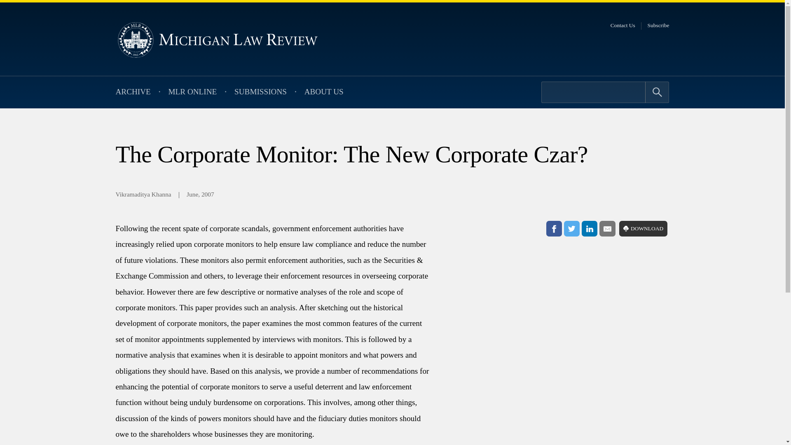 The image size is (791, 445). I want to click on MLR ONLINE, so click(192, 92).